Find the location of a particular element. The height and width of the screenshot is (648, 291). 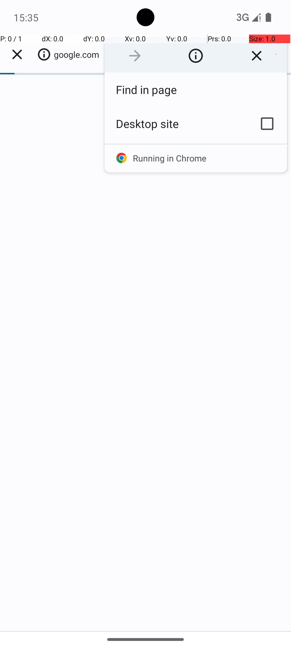

View site information is located at coordinates (196, 56).